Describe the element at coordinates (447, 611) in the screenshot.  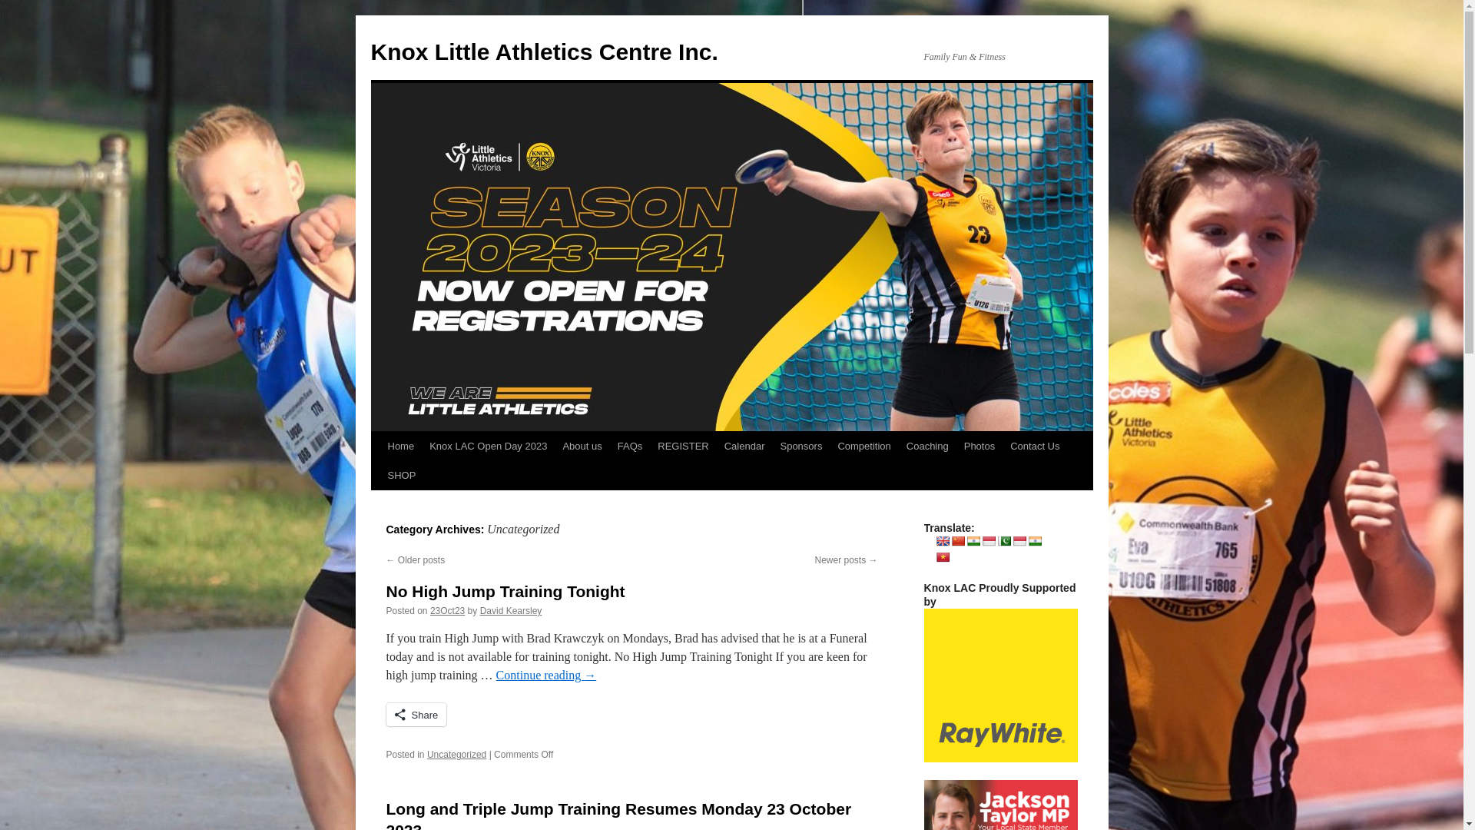
I see `23Oct23` at that location.